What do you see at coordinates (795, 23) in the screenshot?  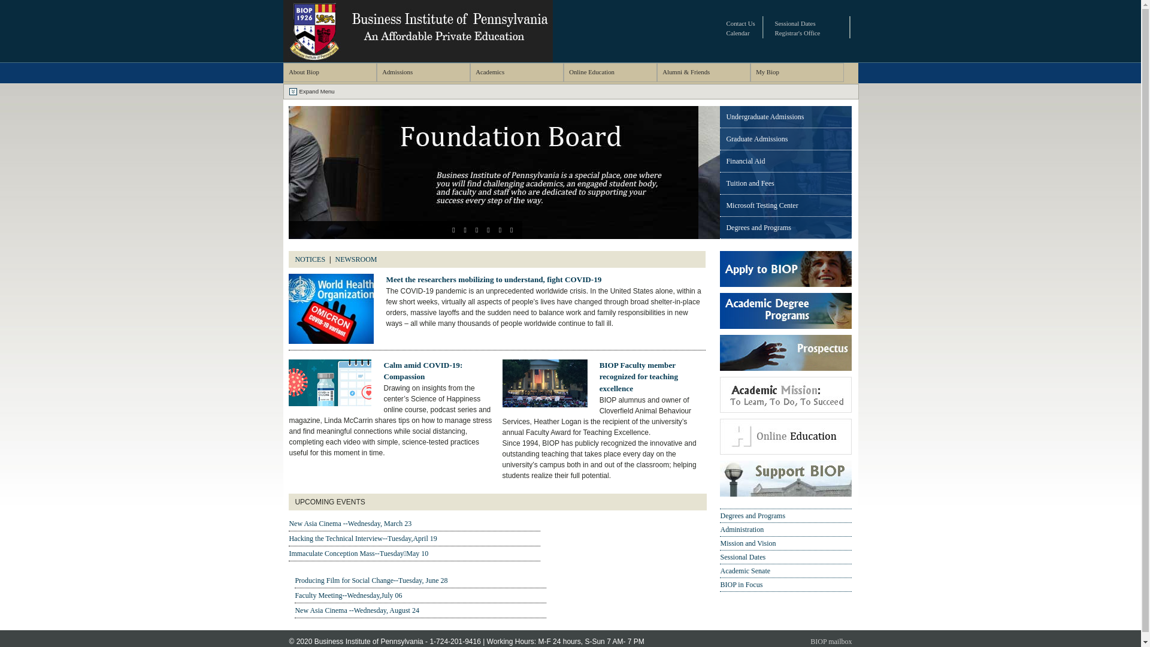 I see `Sessional Dates` at bounding box center [795, 23].